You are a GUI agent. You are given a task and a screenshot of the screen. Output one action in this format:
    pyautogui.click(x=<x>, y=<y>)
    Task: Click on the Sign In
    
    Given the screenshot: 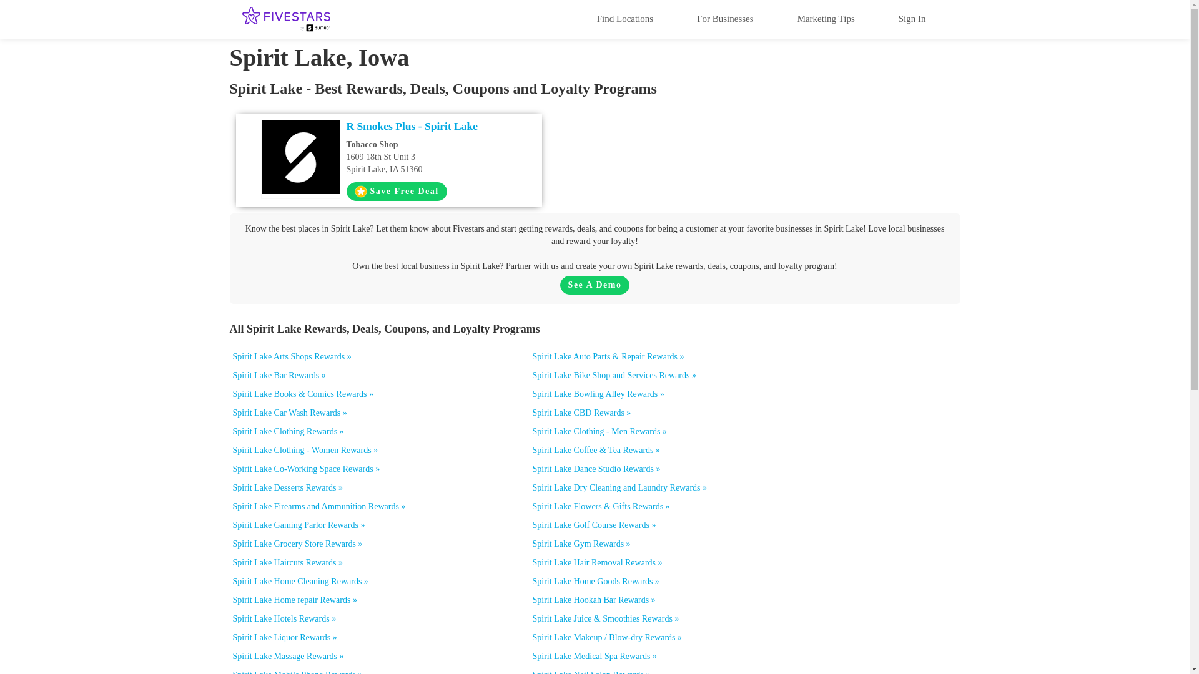 What is the action you would take?
    pyautogui.click(x=396, y=191)
    